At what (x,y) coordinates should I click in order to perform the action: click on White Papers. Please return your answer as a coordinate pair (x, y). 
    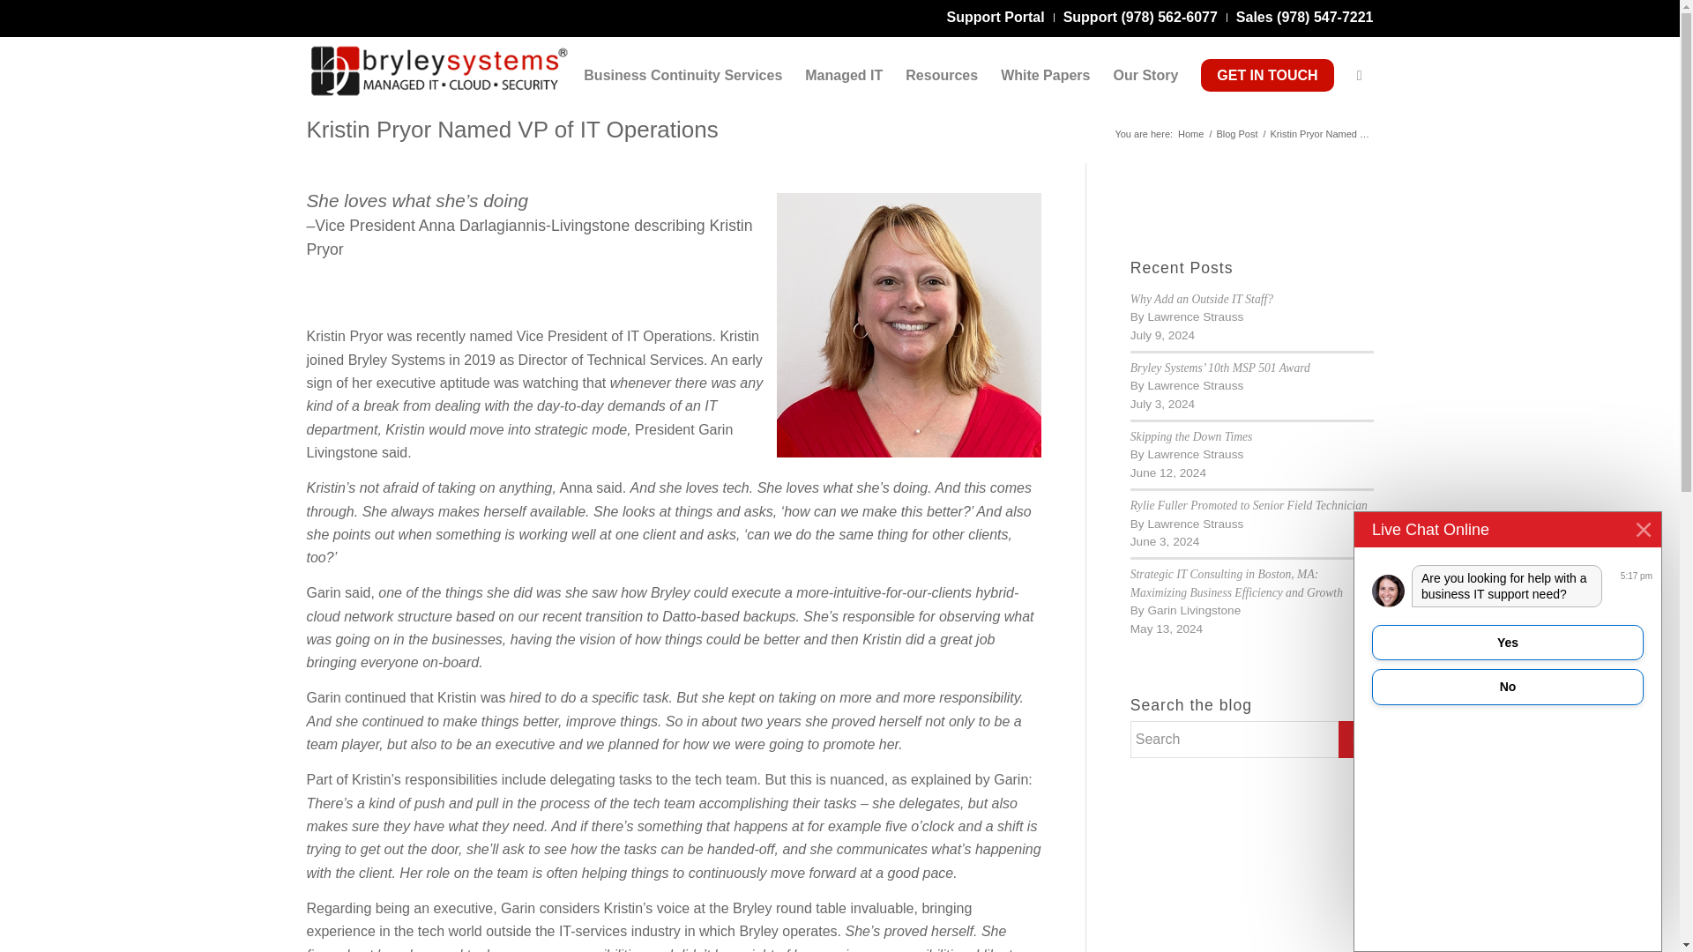
    Looking at the image, I should click on (1045, 76).